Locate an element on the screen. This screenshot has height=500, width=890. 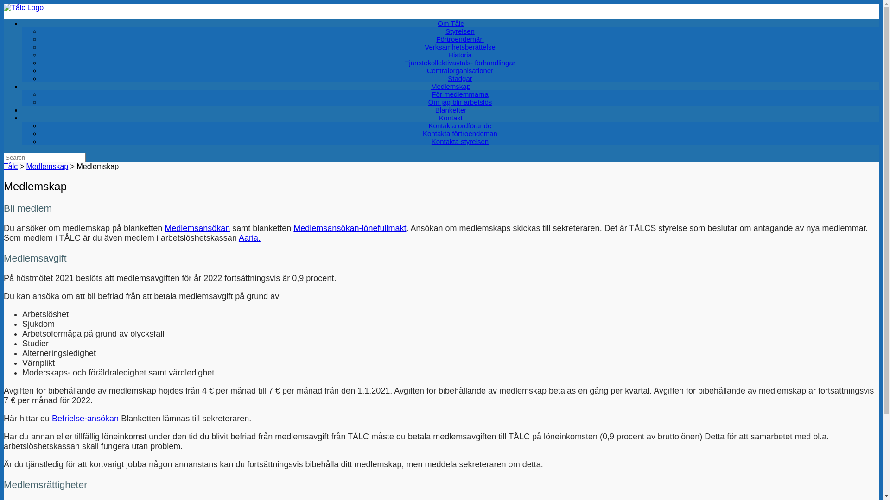
Medlemskap is located at coordinates (47, 167).